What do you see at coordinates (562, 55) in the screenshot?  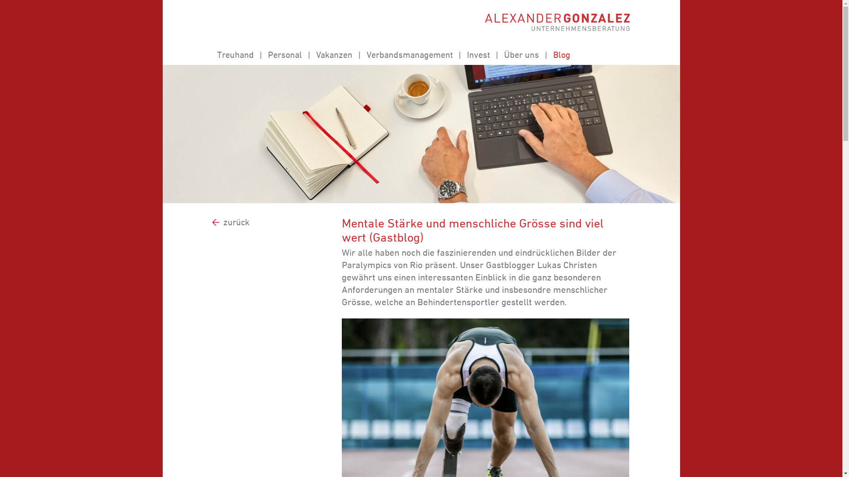 I see `Blog` at bounding box center [562, 55].